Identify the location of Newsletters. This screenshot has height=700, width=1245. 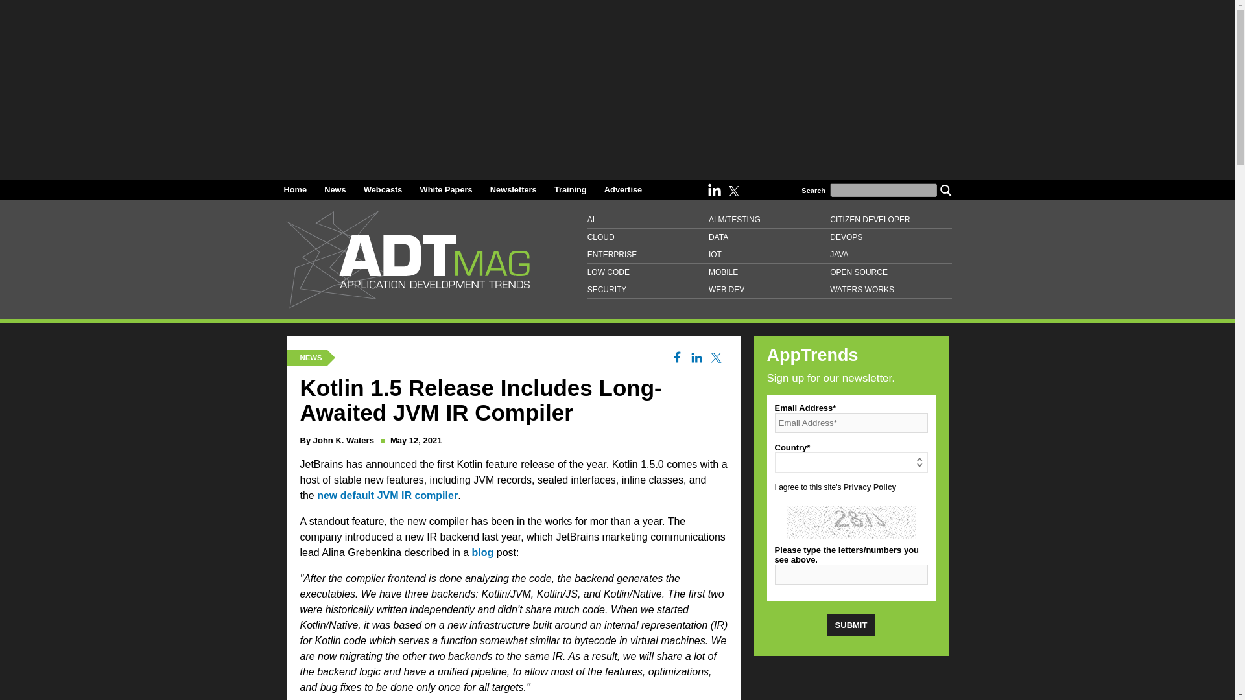
(514, 189).